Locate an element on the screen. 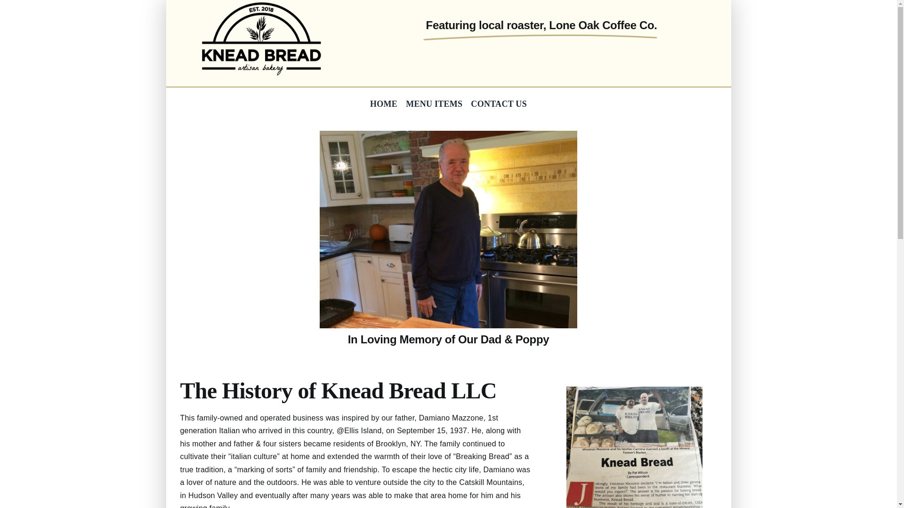  HOME is located at coordinates (383, 104).